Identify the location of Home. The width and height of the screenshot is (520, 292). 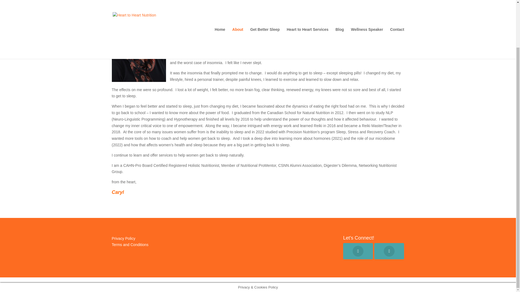
(220, 3).